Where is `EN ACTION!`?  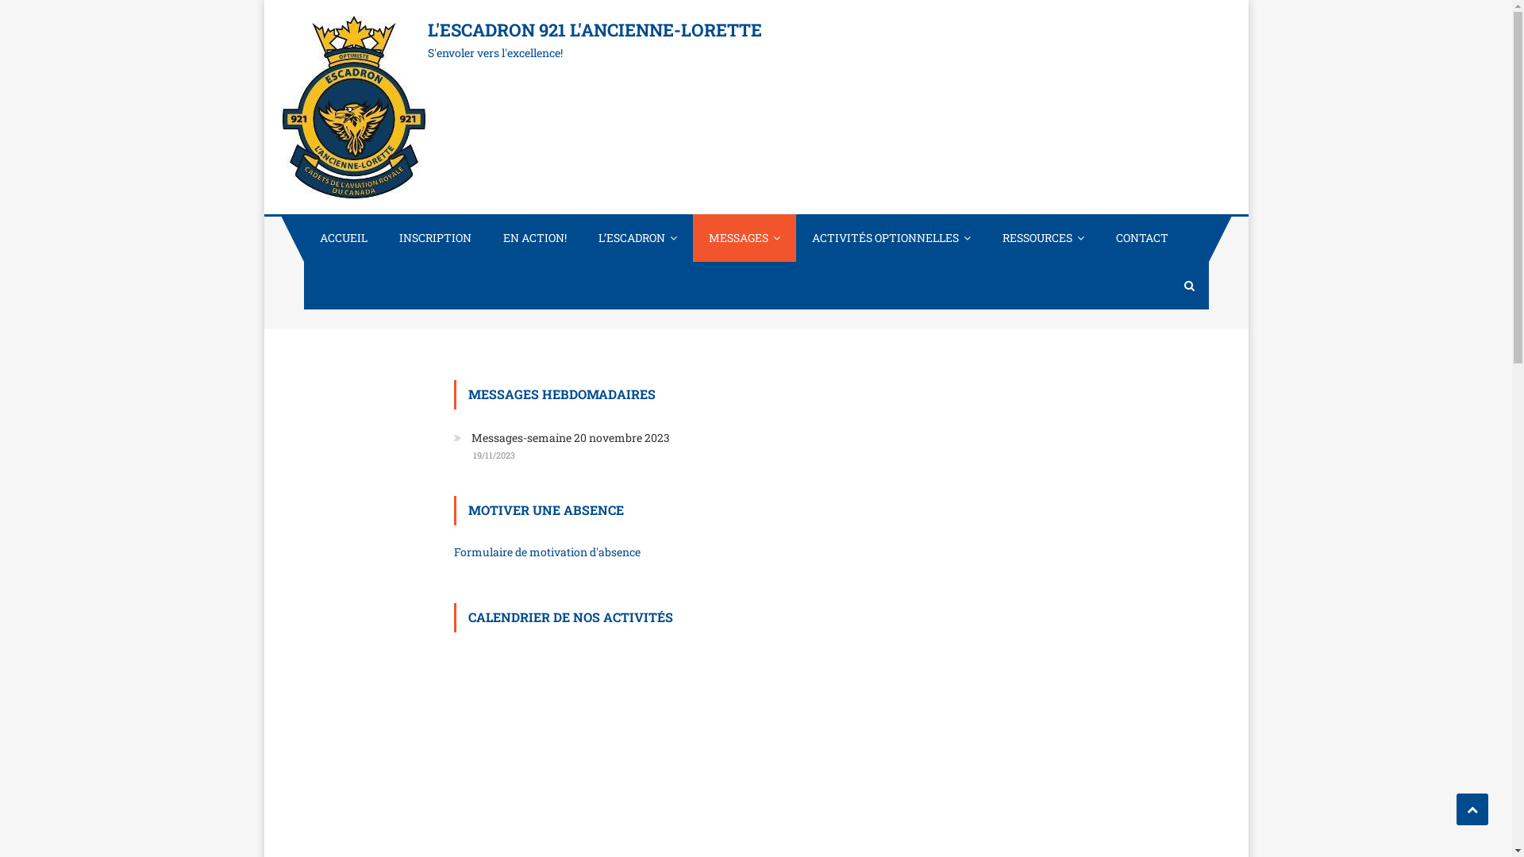 EN ACTION! is located at coordinates (535, 238).